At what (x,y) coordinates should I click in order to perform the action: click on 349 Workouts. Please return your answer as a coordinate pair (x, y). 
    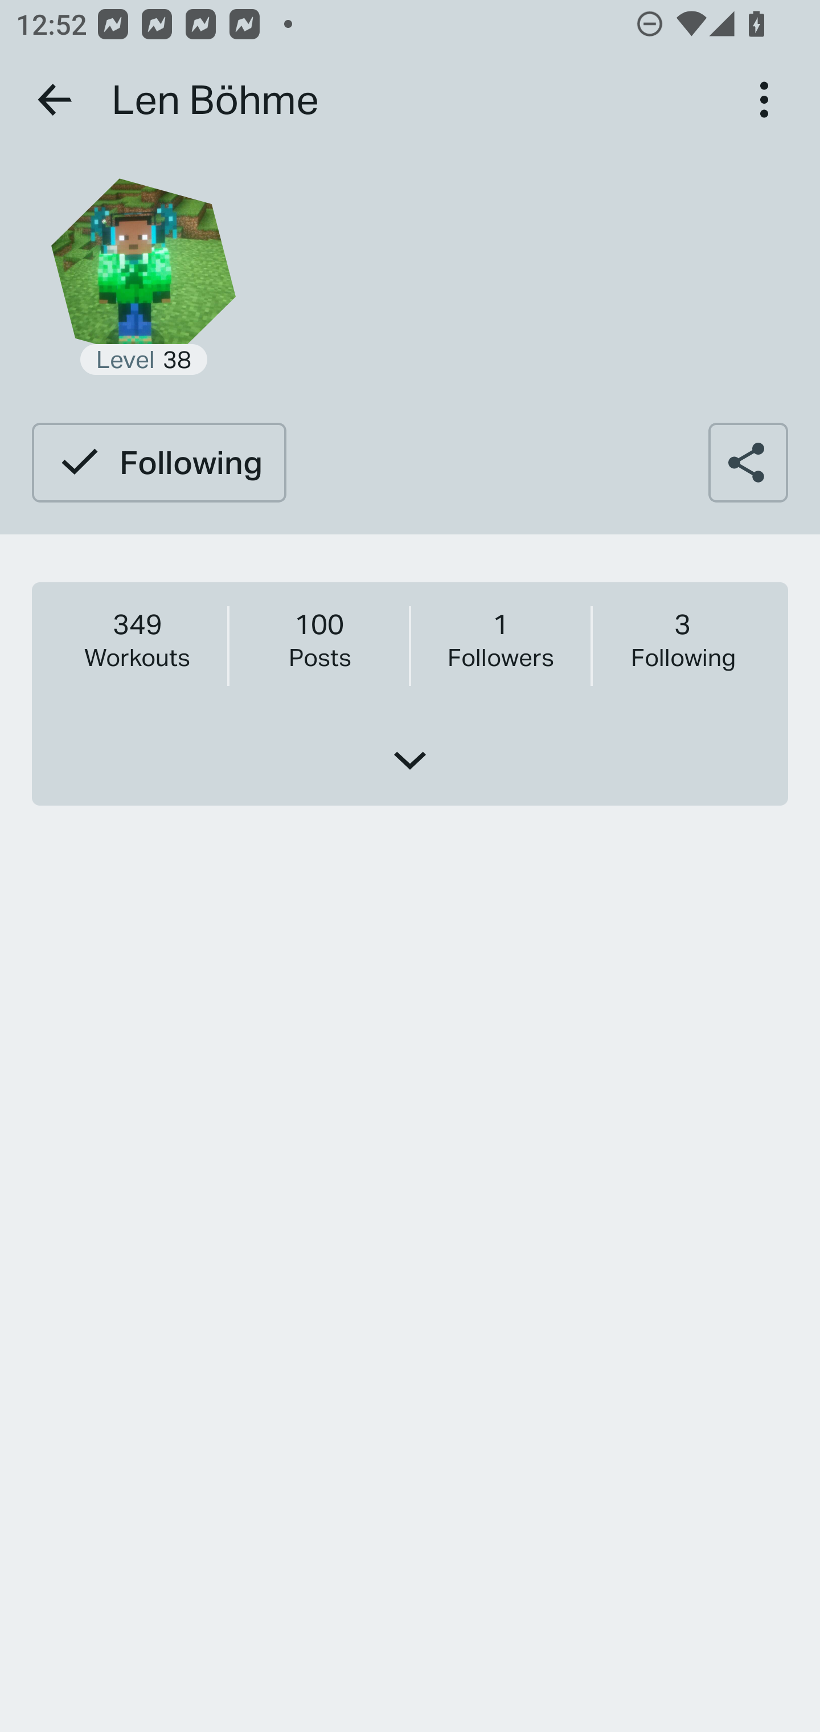
    Looking at the image, I should click on (137, 639).